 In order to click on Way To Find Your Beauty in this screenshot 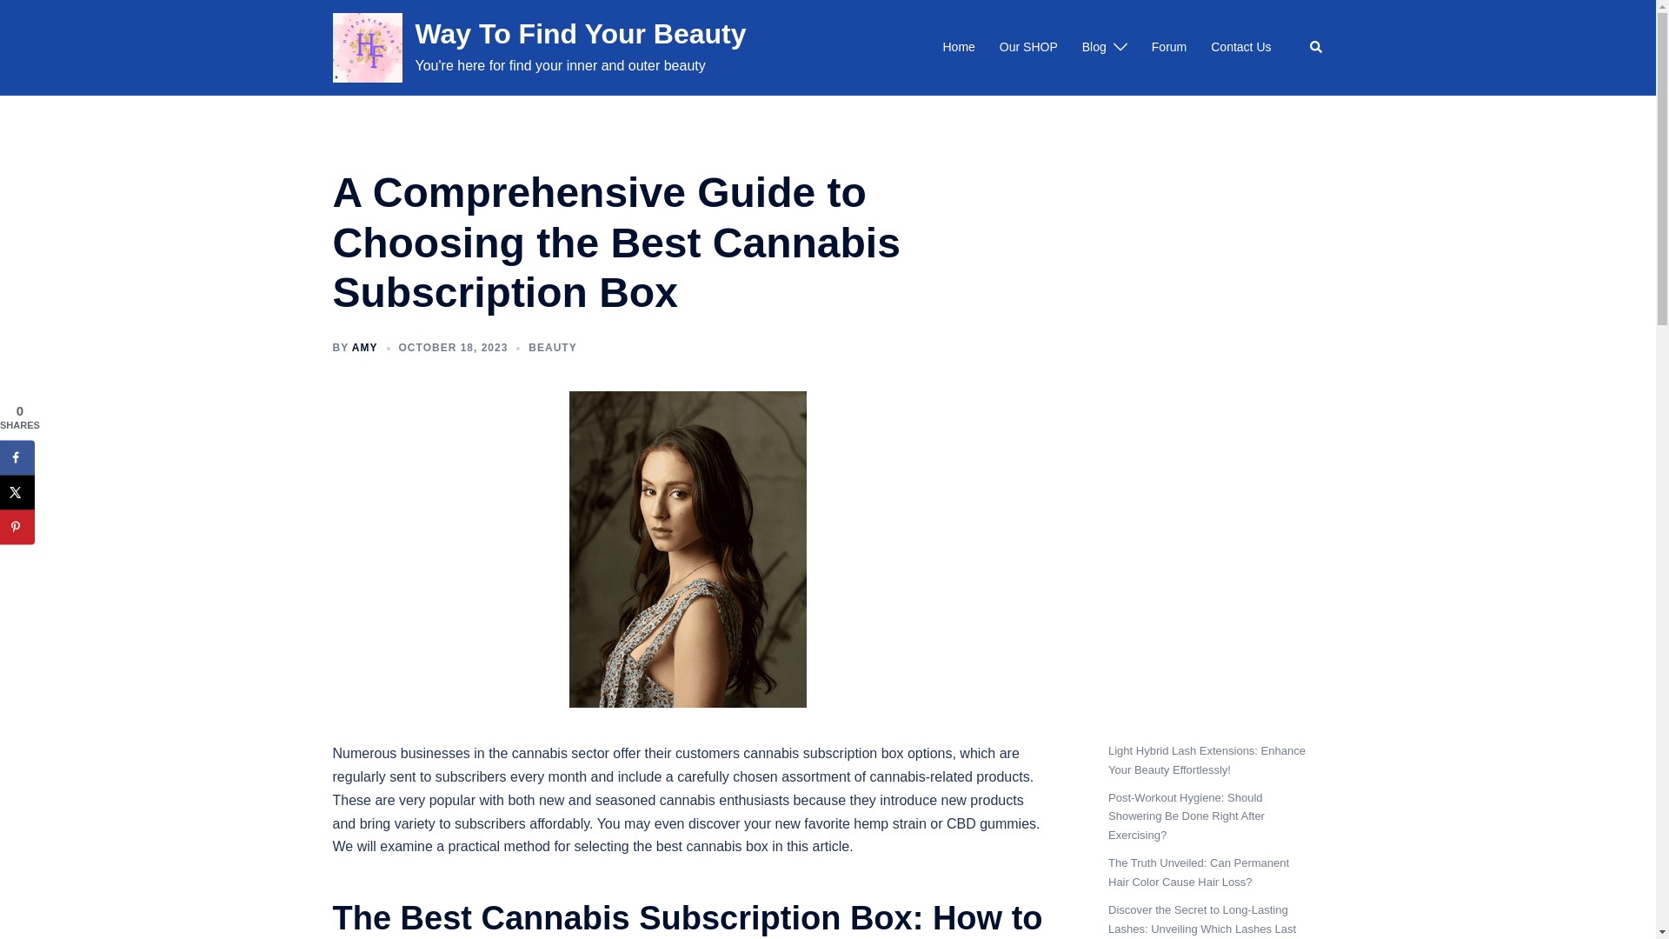, I will do `click(581, 33)`.